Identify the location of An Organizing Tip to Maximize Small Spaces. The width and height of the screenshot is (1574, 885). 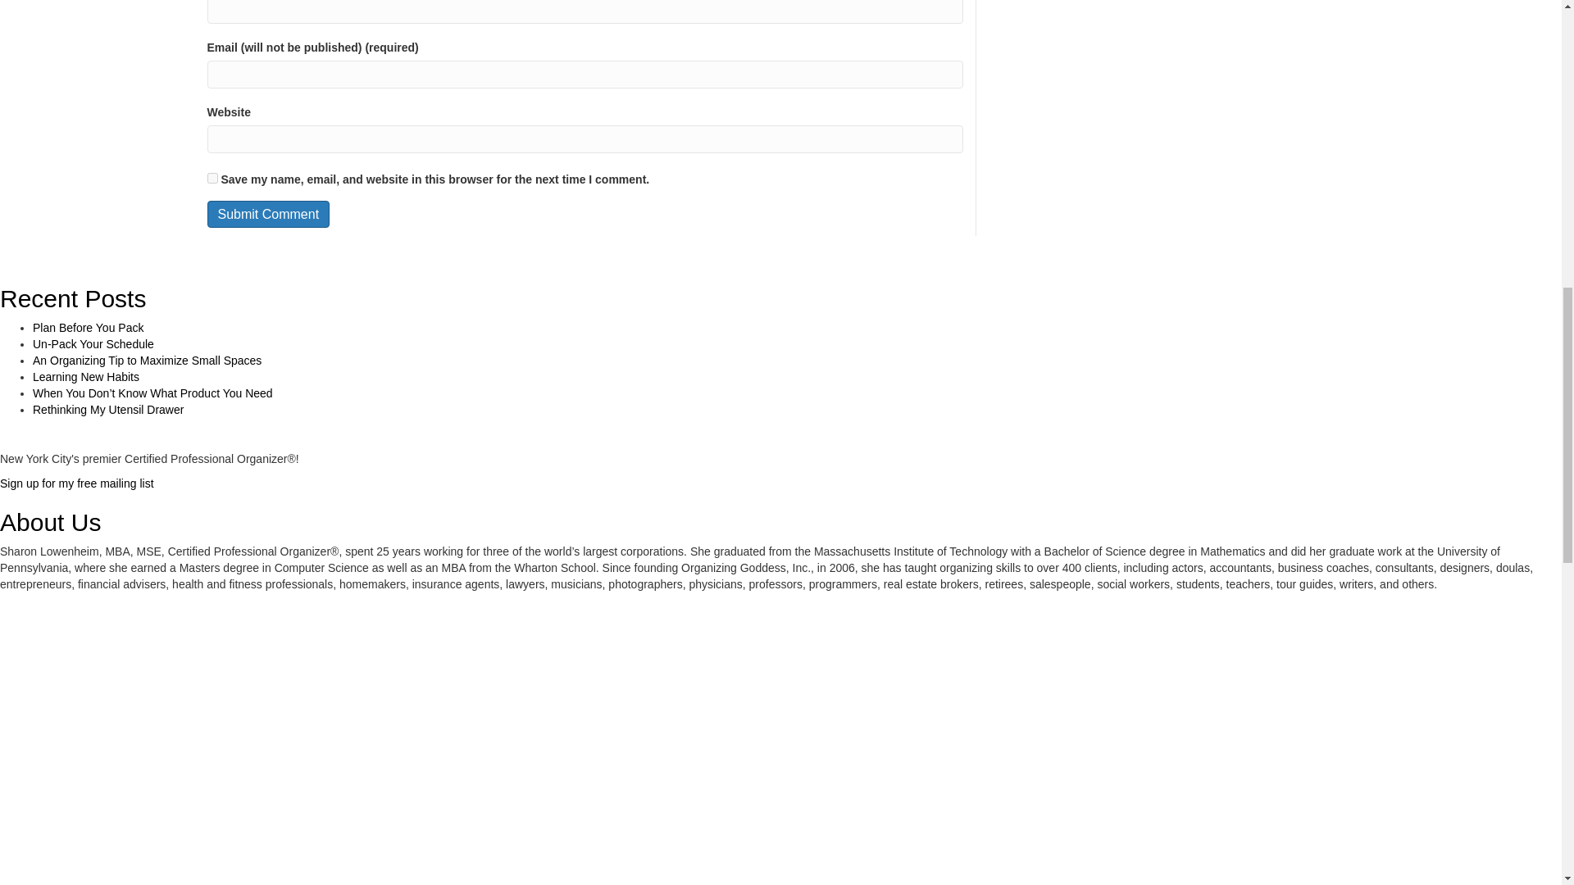
(147, 361).